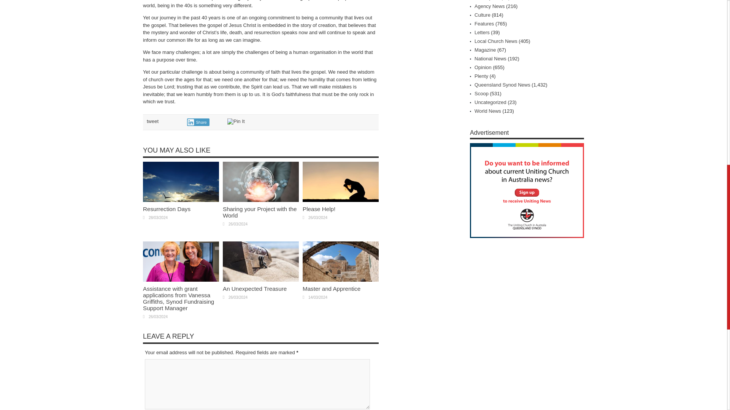 This screenshot has width=730, height=410. Describe the element at coordinates (236, 121) in the screenshot. I see `Pin It` at that location.